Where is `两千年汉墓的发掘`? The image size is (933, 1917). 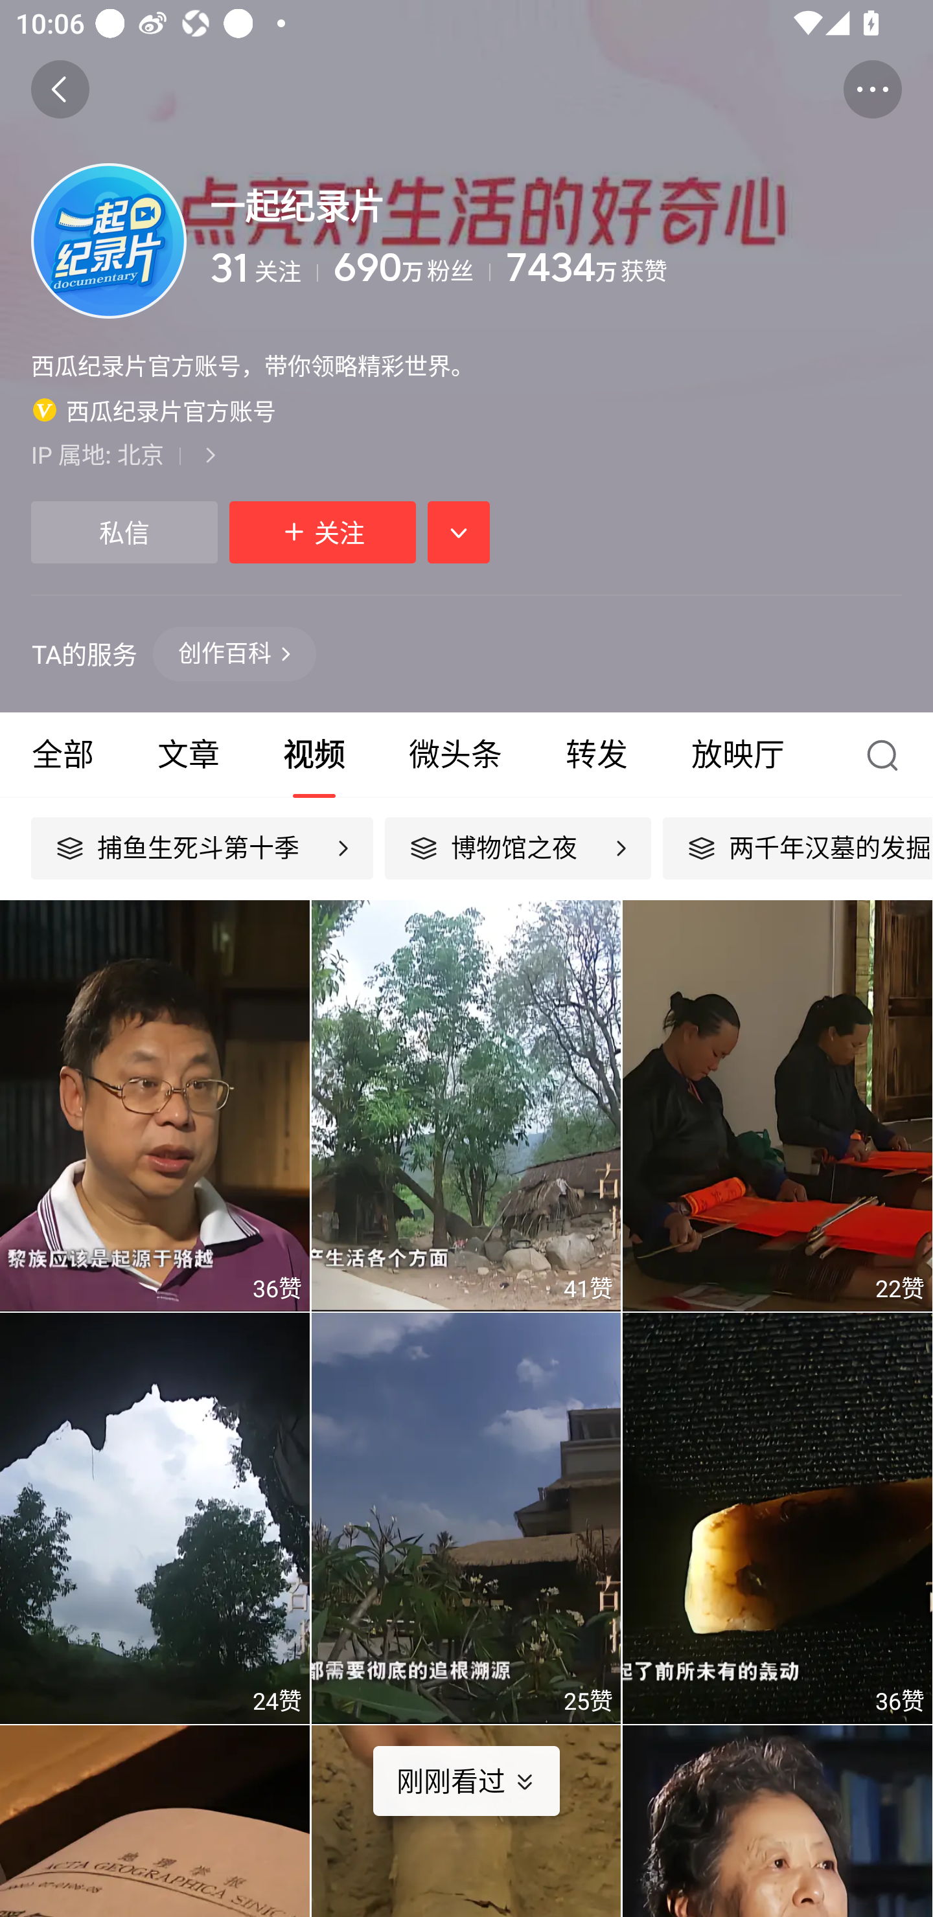
两千年汉墓的发掘 is located at coordinates (797, 848).